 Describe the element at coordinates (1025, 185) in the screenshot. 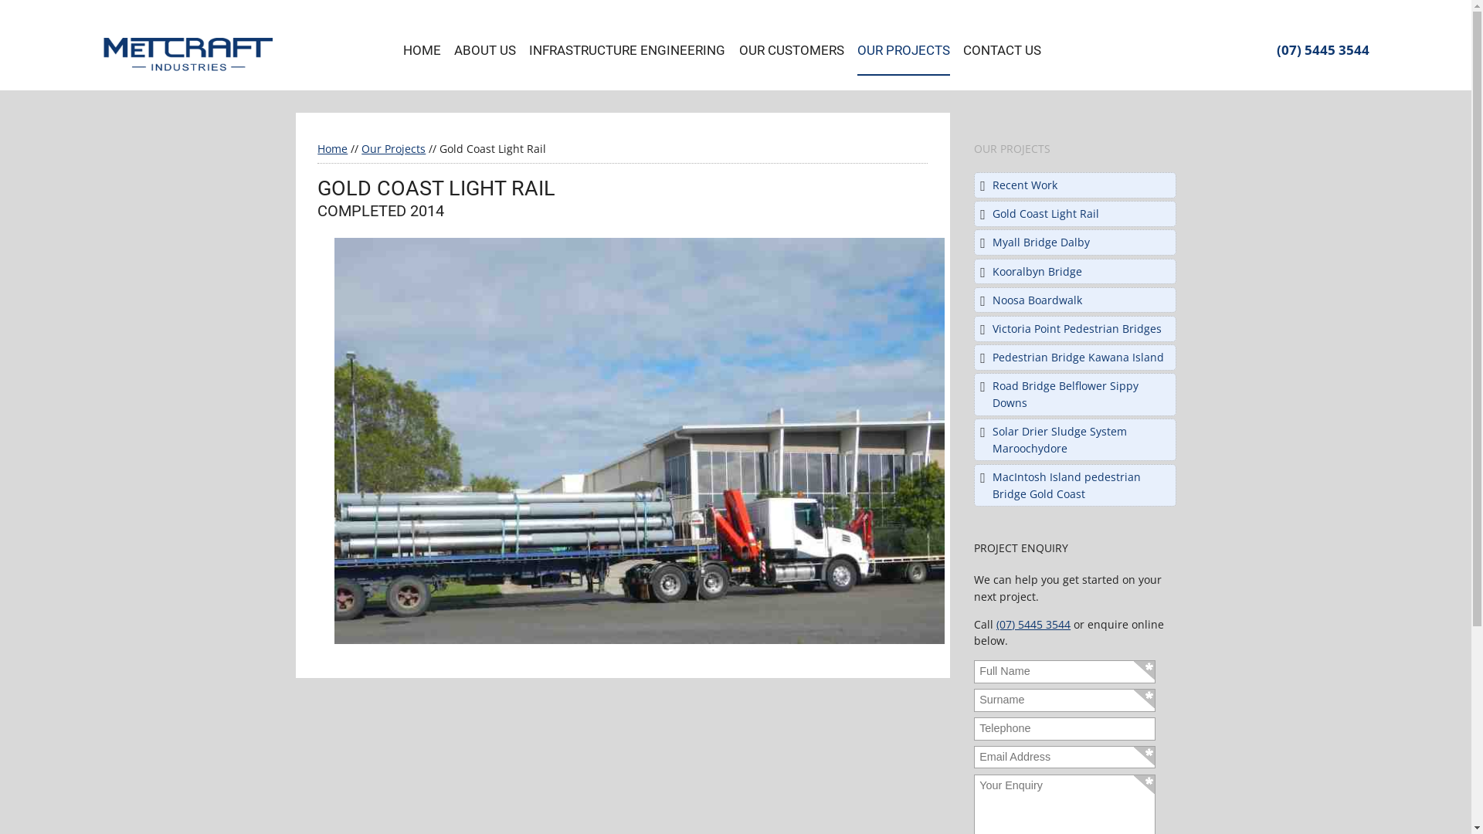

I see `Recent Work` at that location.